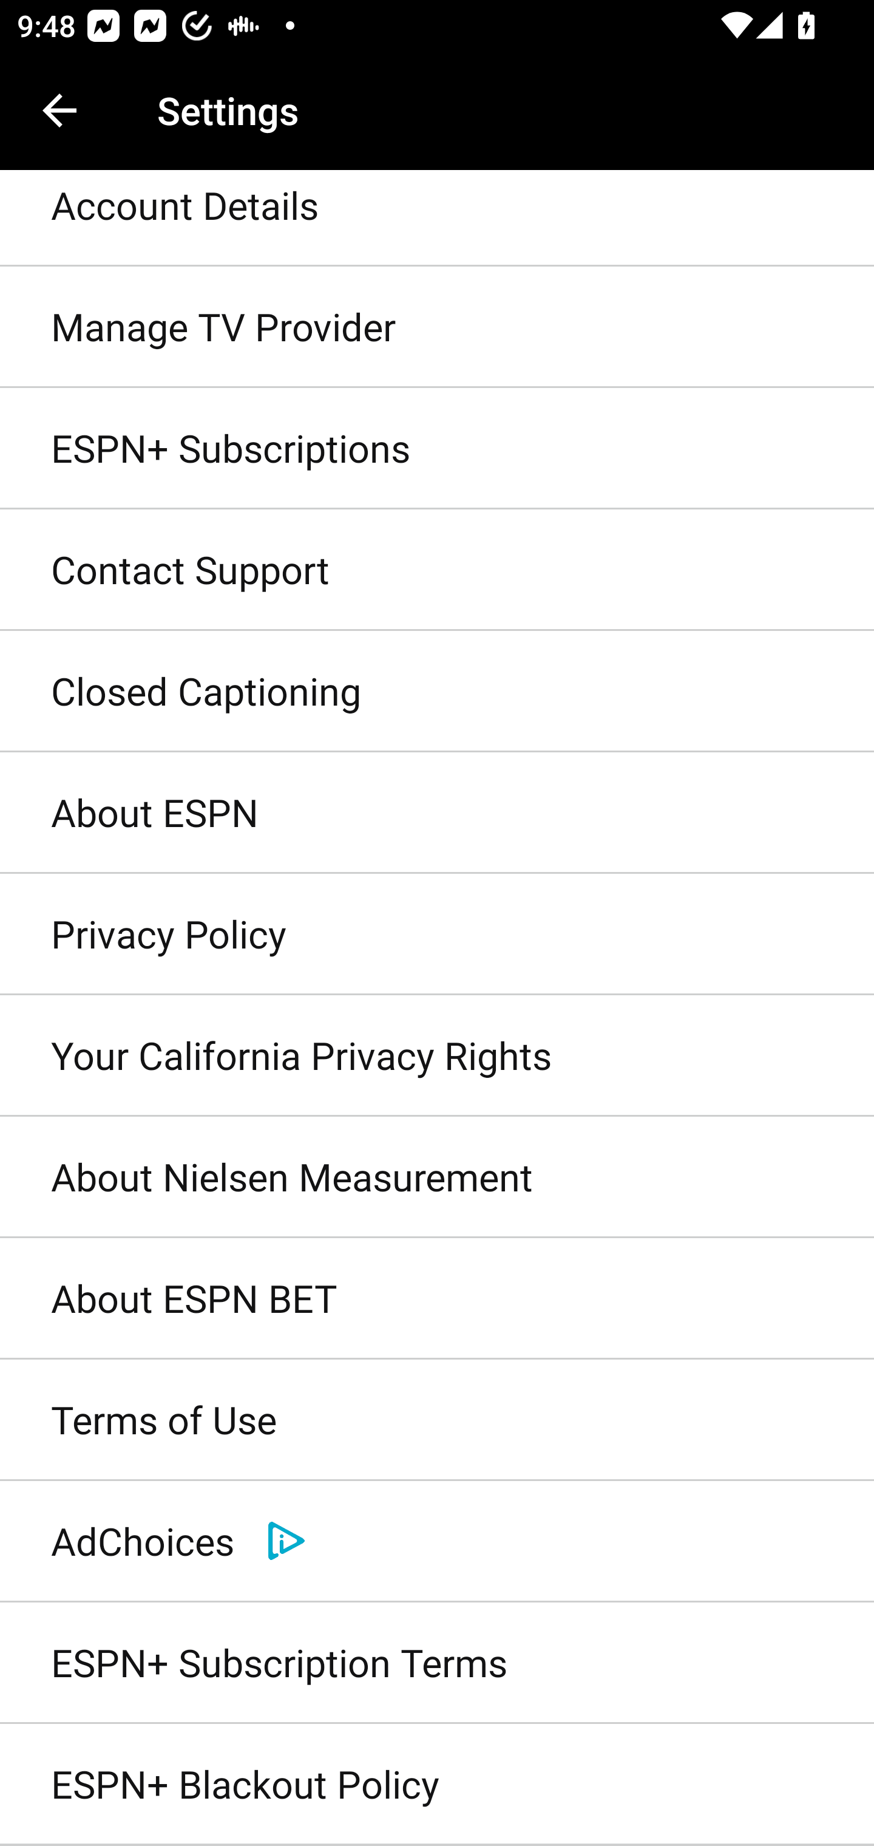 The width and height of the screenshot is (874, 1846). I want to click on ESPN+ Subscription Terms, so click(437, 1663).